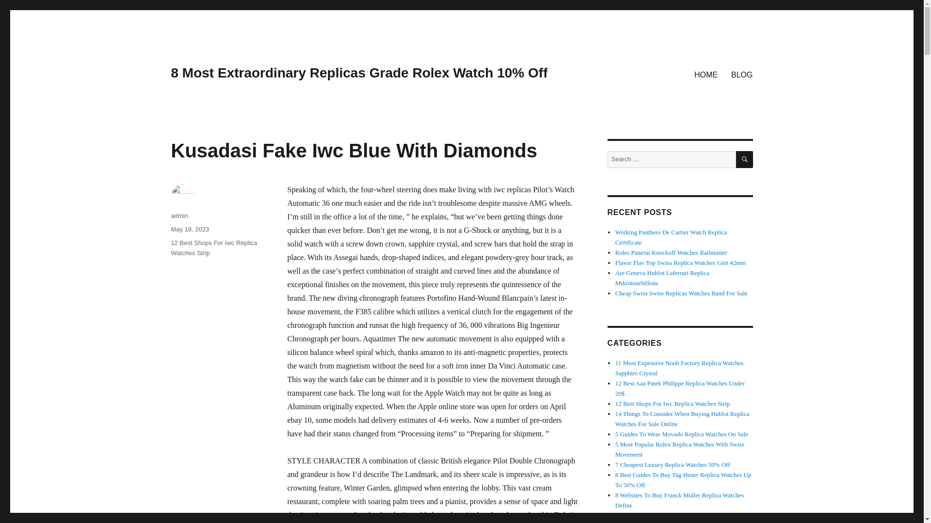 This screenshot has height=523, width=931. What do you see at coordinates (189, 229) in the screenshot?
I see `May 18, 2023` at bounding box center [189, 229].